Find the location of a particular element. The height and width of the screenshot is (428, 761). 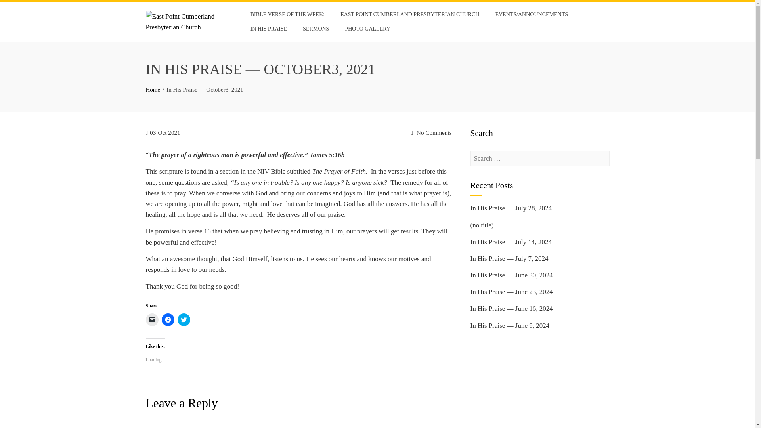

Home is located at coordinates (153, 90).